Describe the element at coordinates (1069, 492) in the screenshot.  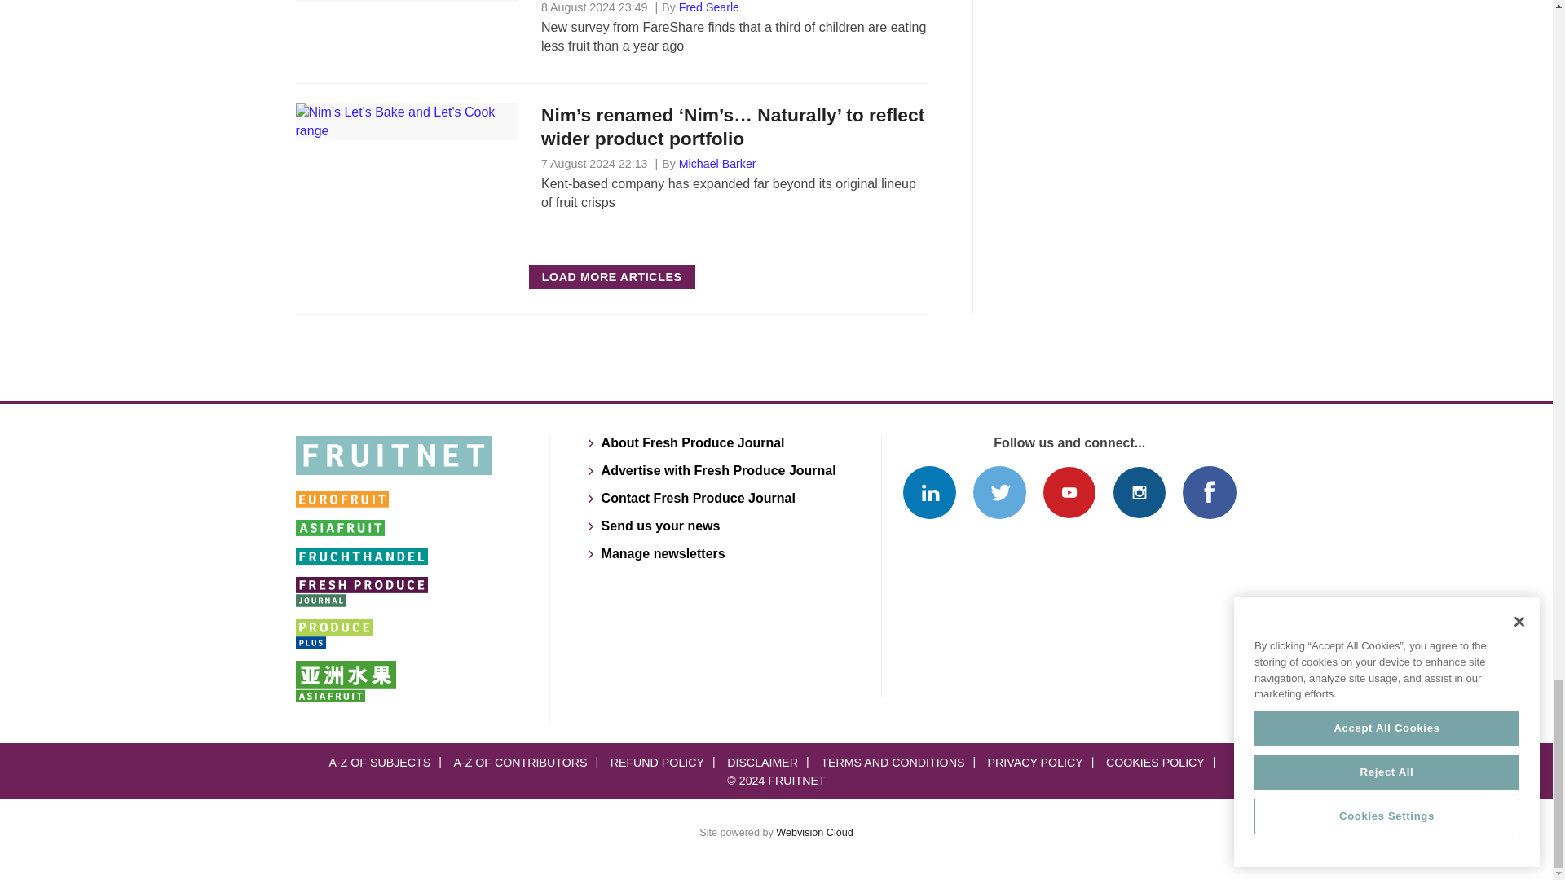
I see `Connect with us on Youtube` at that location.